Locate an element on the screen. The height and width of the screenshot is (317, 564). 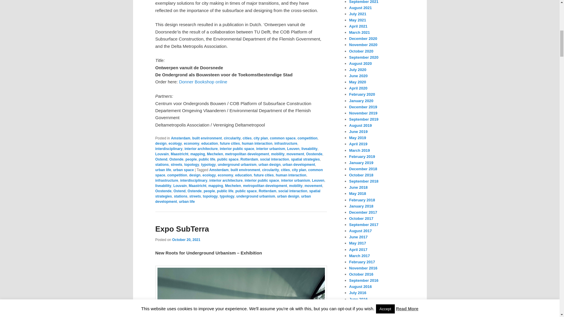
interior architecture is located at coordinates (201, 149).